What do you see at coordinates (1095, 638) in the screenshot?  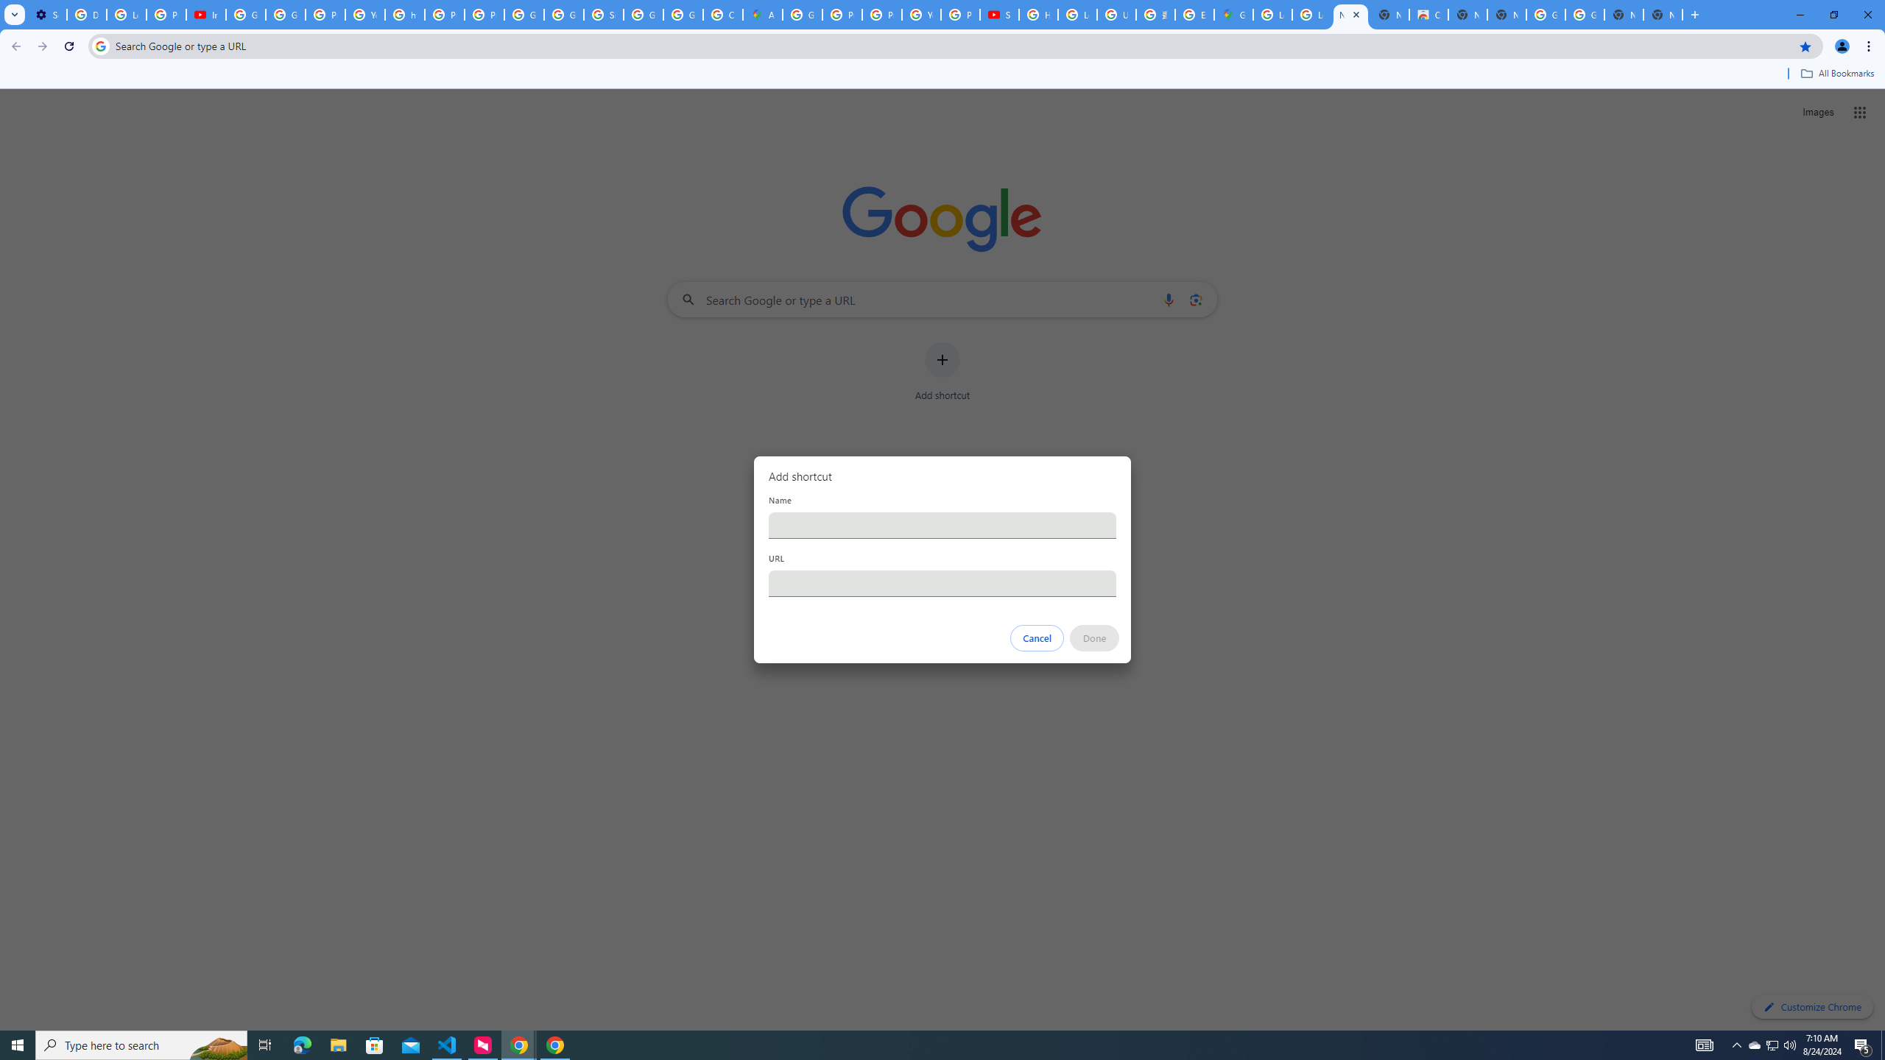 I see `Done` at bounding box center [1095, 638].